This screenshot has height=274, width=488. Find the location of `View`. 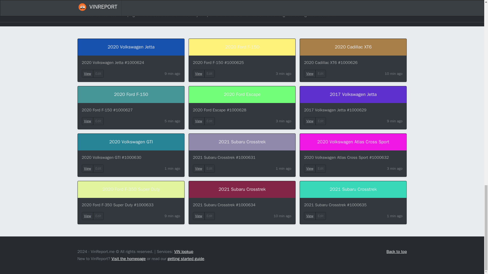

View is located at coordinates (88, 168).